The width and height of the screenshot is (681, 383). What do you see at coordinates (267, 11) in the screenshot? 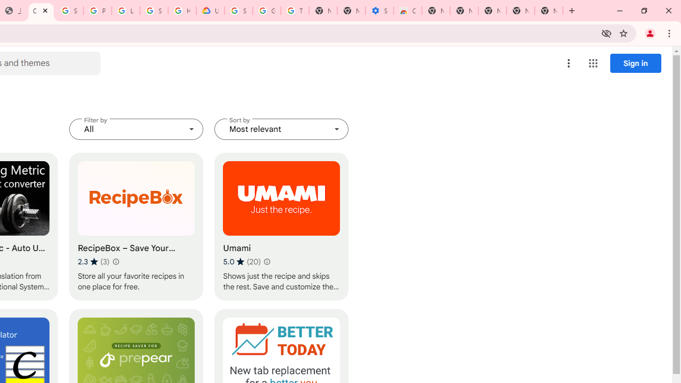
I see `Google Account Help` at bounding box center [267, 11].